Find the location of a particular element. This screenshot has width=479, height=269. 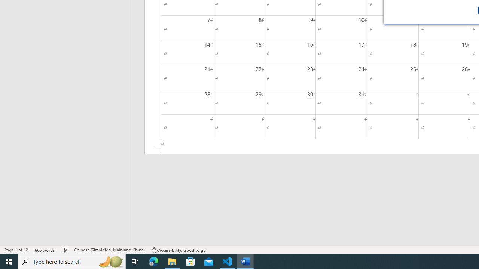

Word Count 666 words is located at coordinates (45, 250).